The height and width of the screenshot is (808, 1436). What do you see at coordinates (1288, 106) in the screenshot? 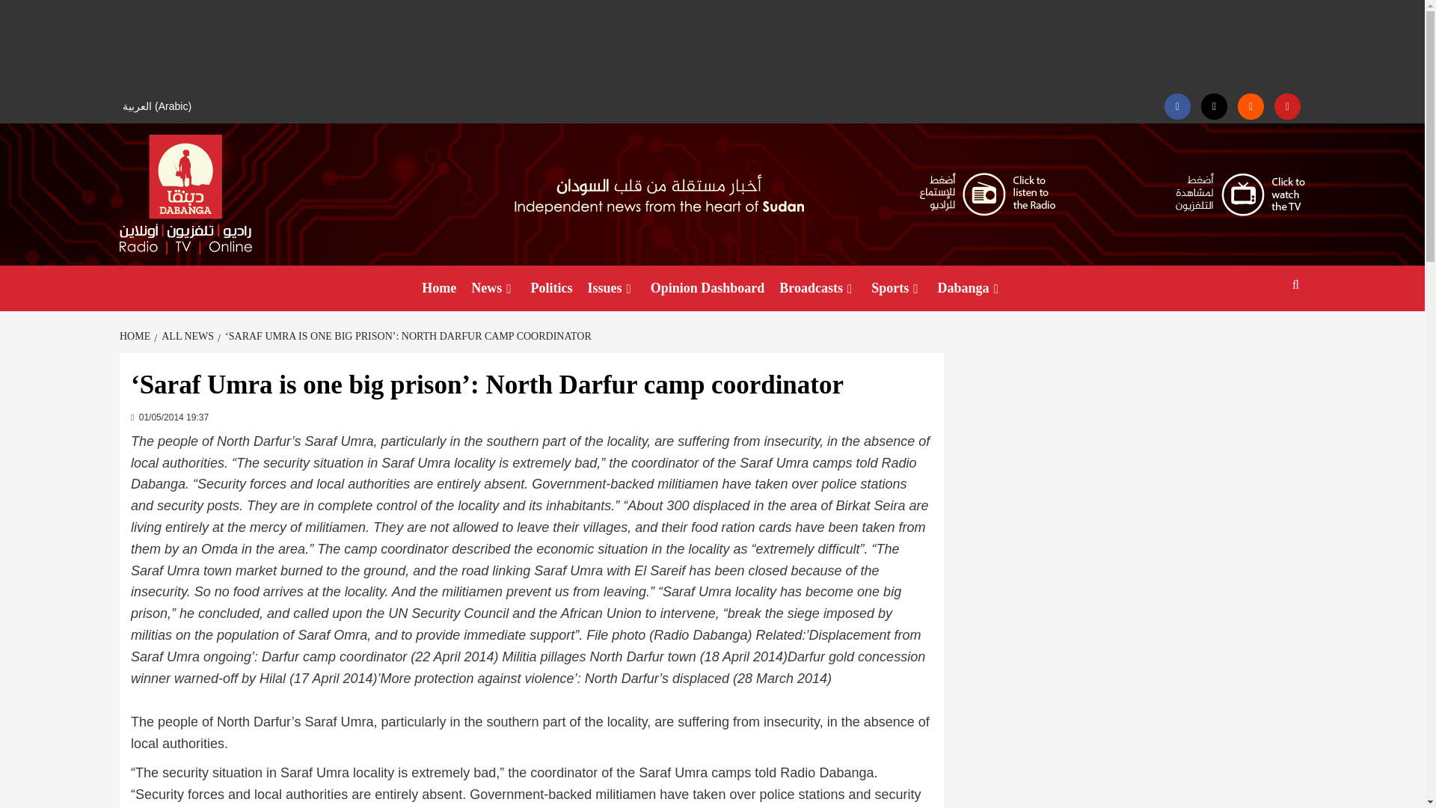
I see `Youtube` at bounding box center [1288, 106].